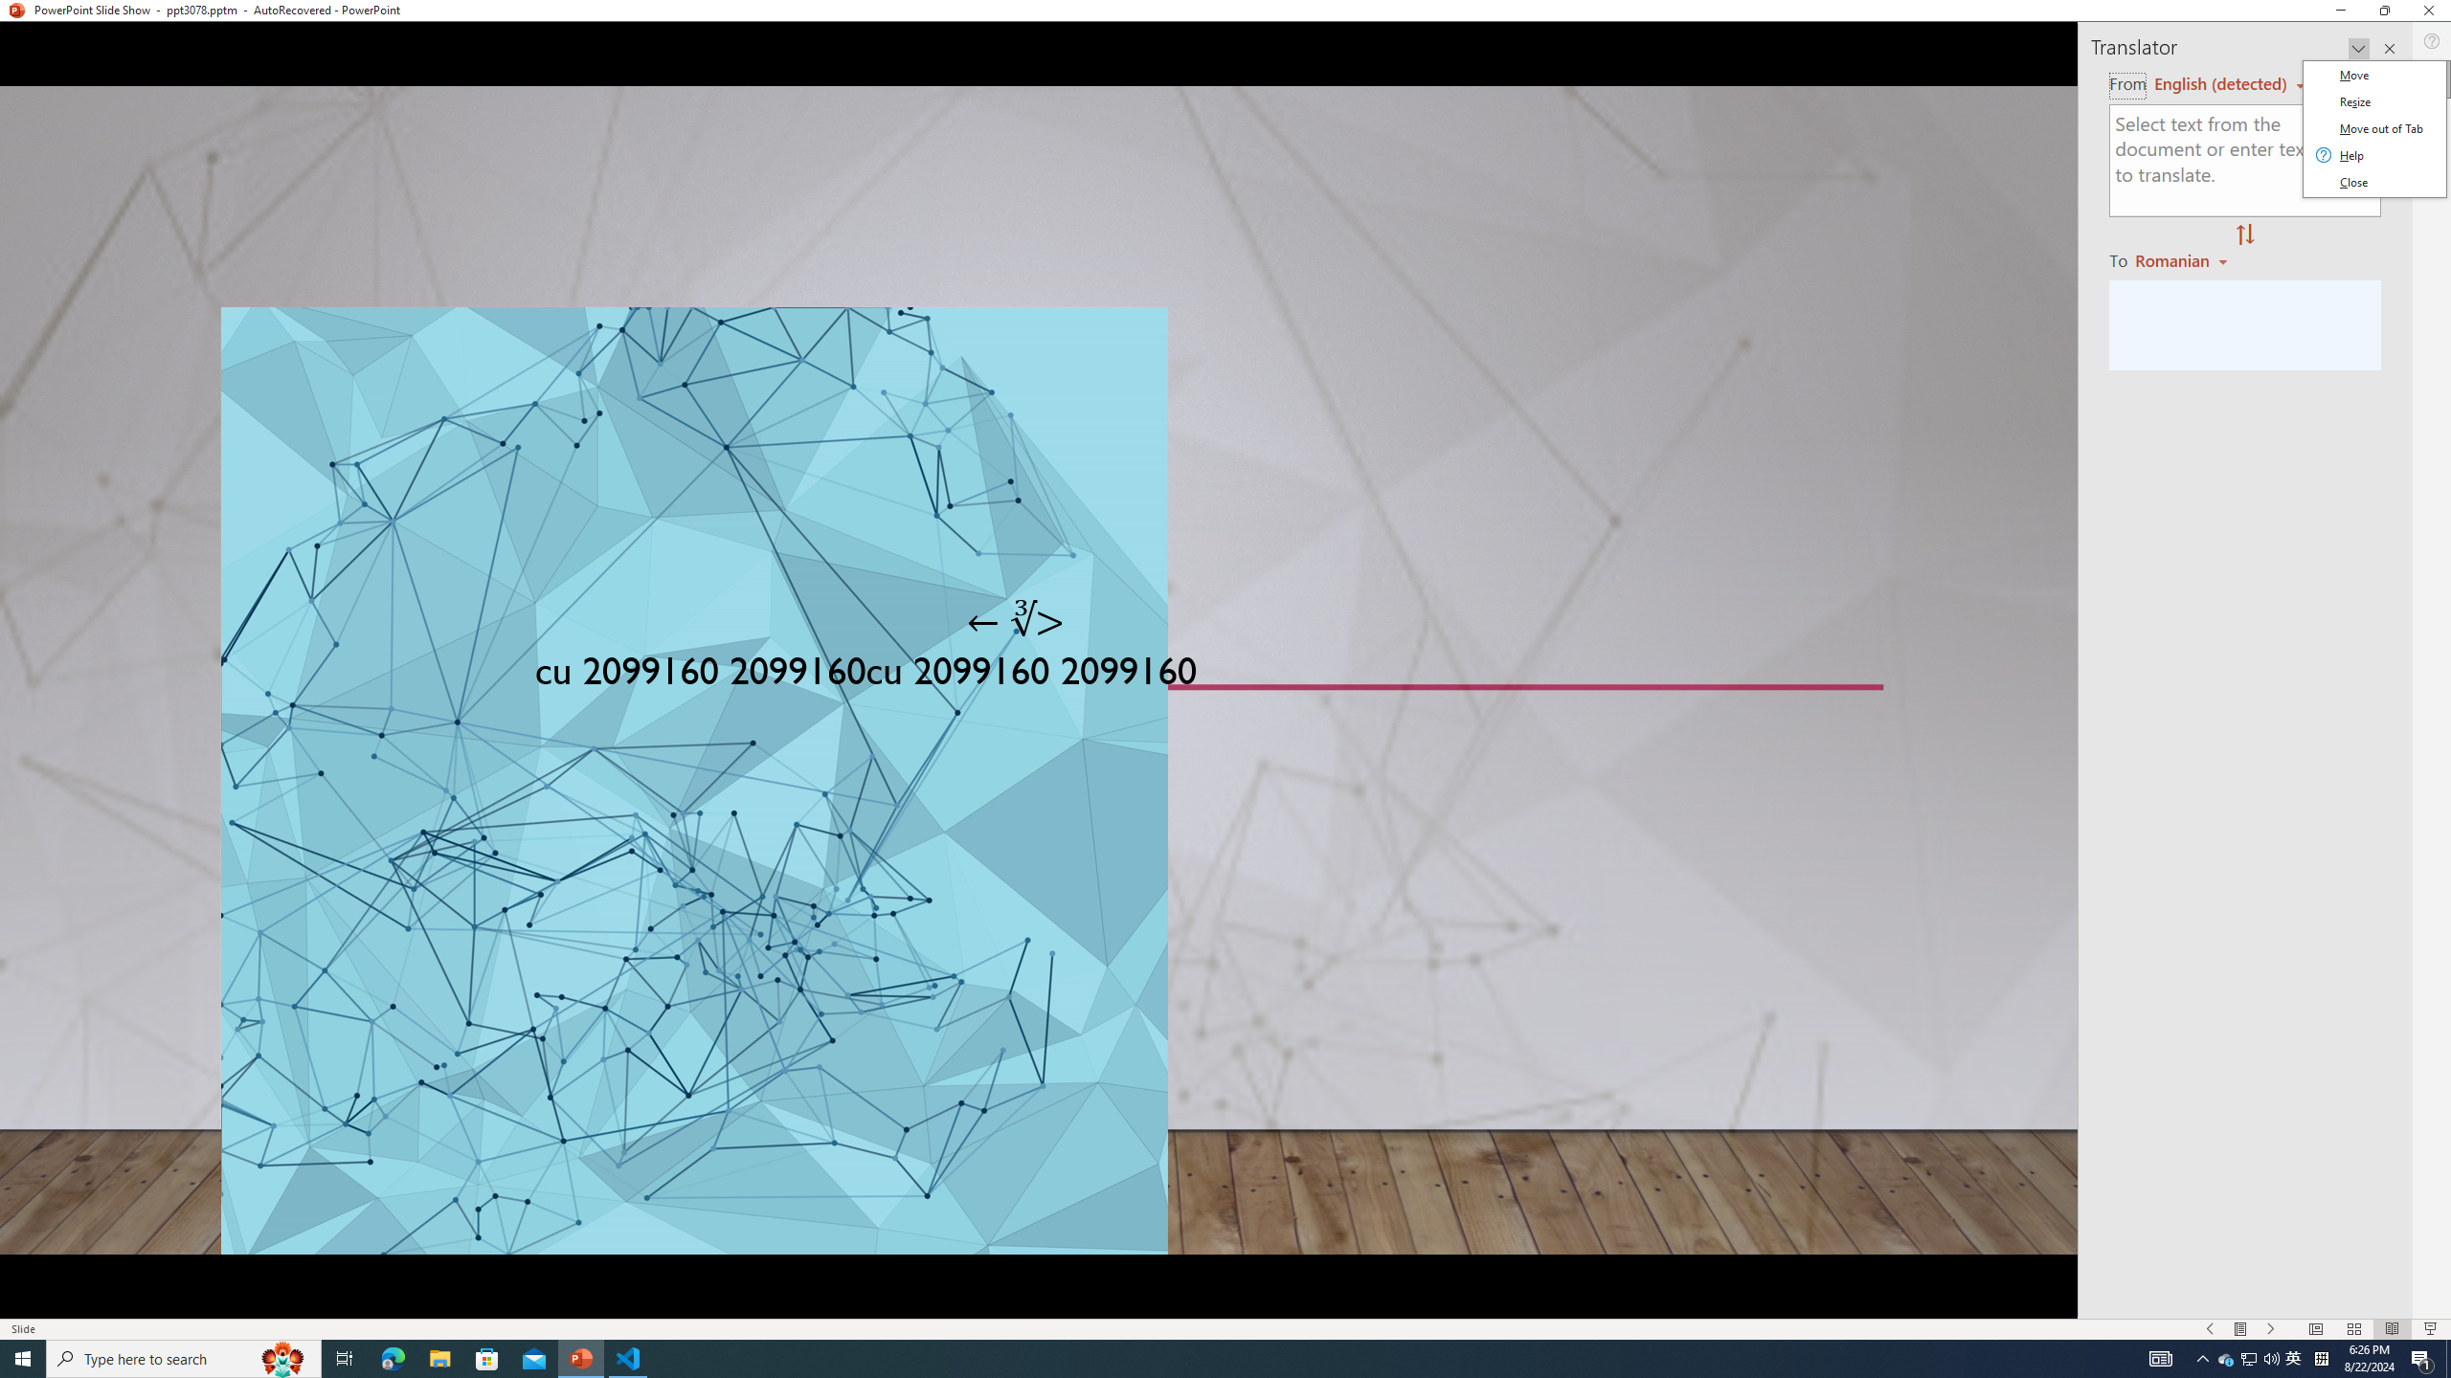 The image size is (2451, 1378). What do you see at coordinates (2183, 259) in the screenshot?
I see `Romanian` at bounding box center [2183, 259].